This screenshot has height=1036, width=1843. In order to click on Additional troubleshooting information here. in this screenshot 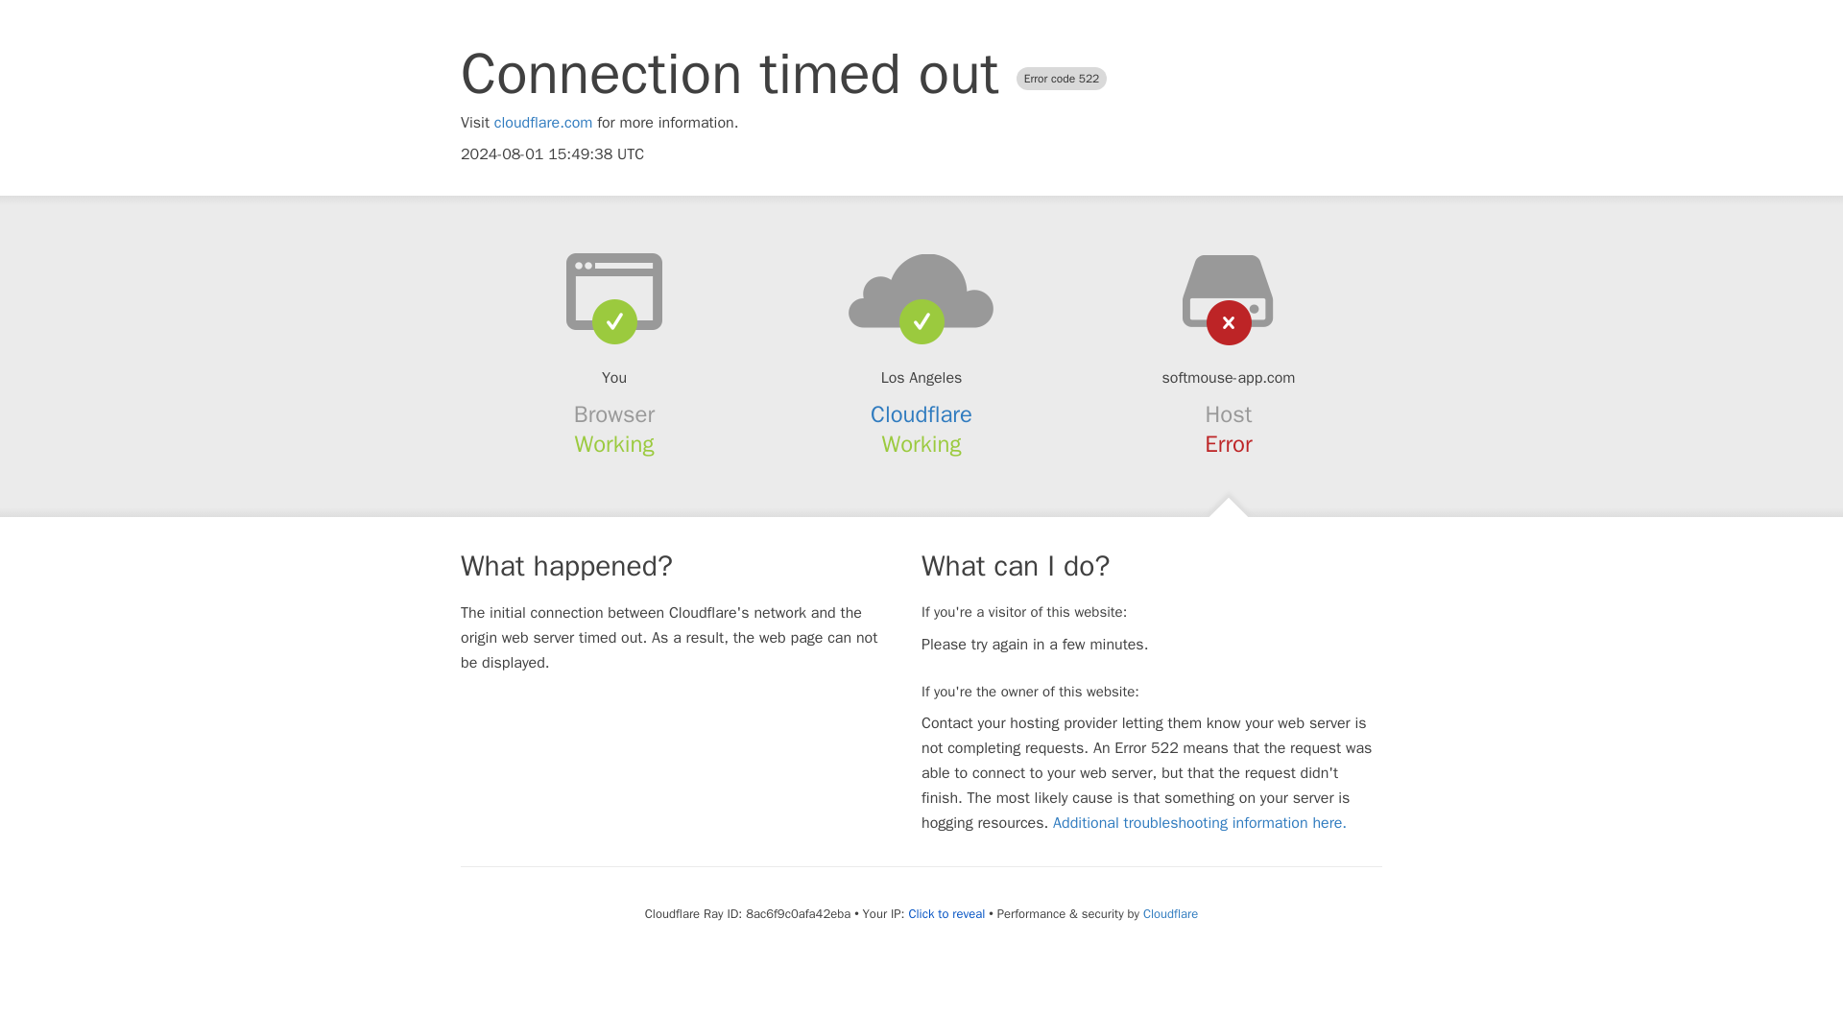, I will do `click(1200, 823)`.